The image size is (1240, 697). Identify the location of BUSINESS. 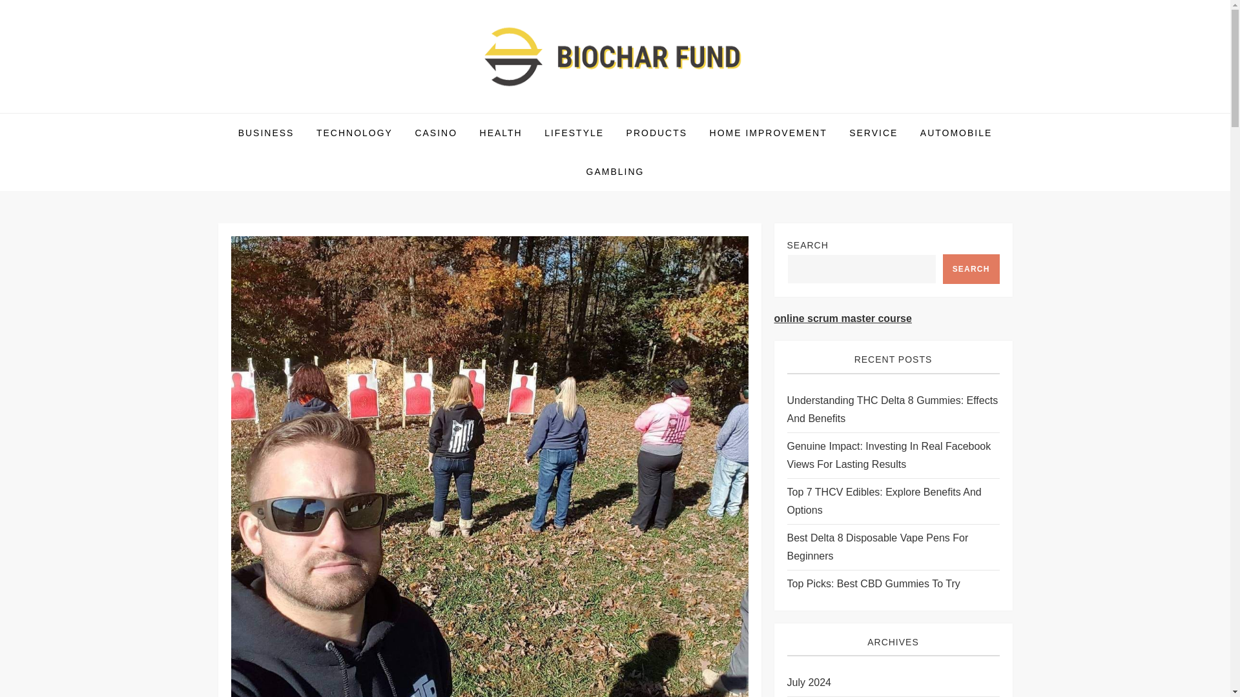
(266, 133).